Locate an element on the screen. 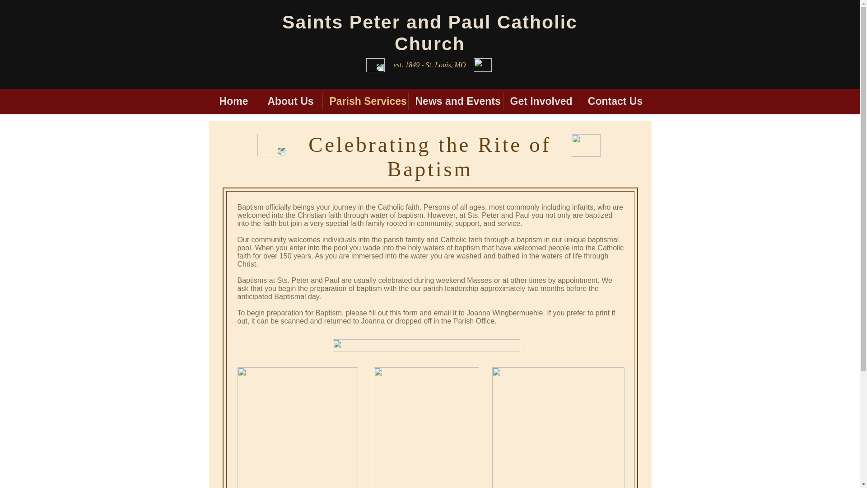 The height and width of the screenshot is (488, 867). About Us is located at coordinates (291, 101).